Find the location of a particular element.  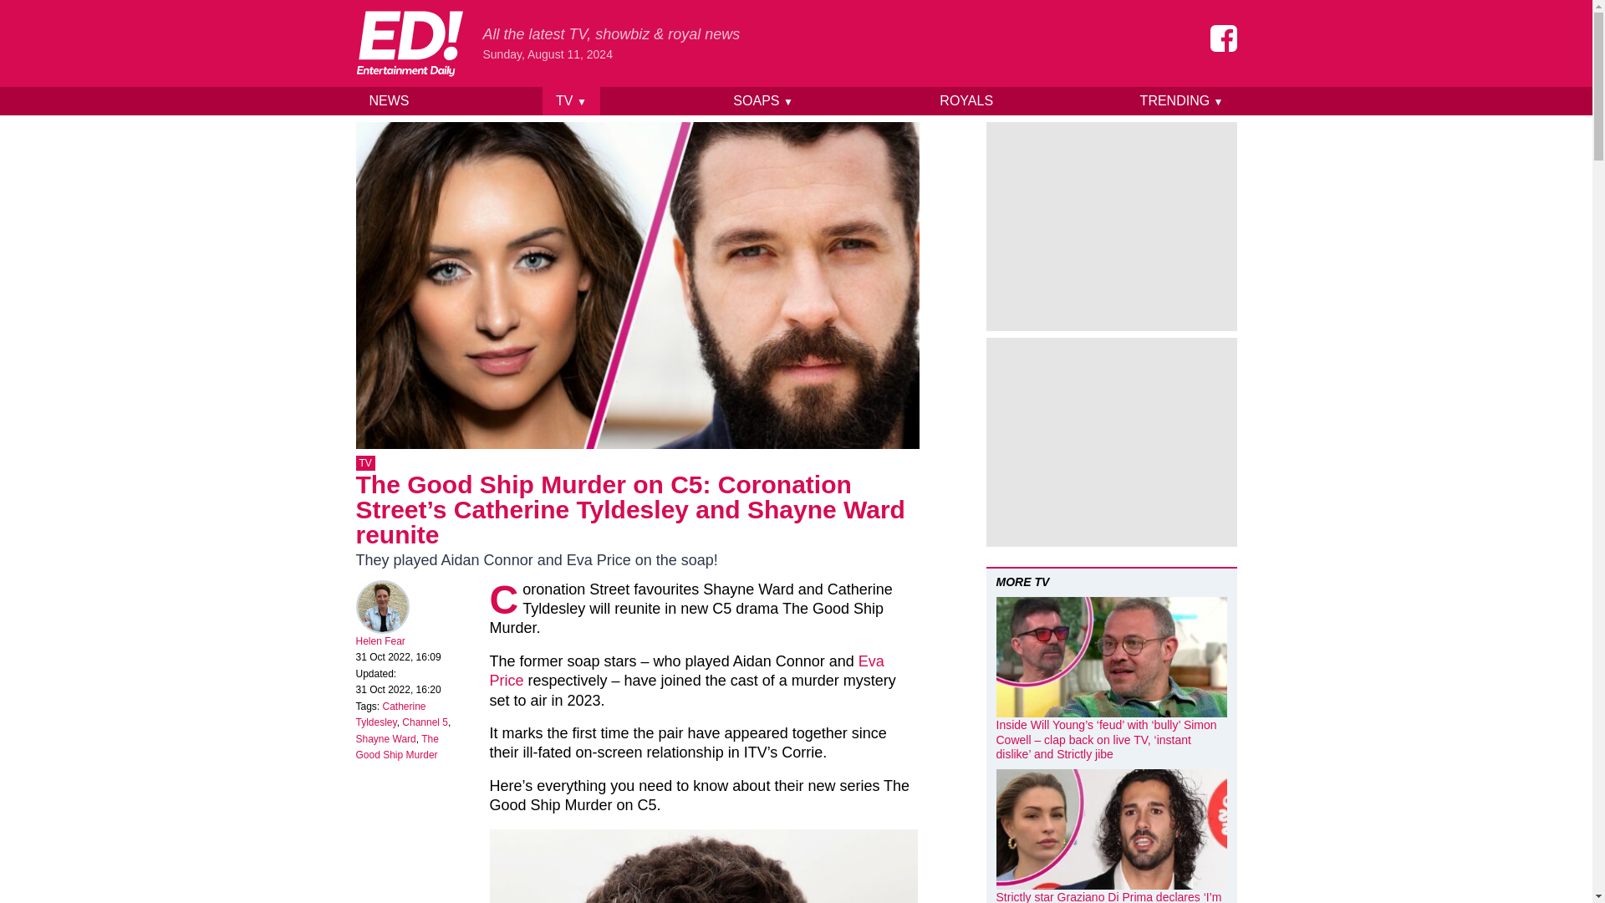

TV is located at coordinates (366, 463).